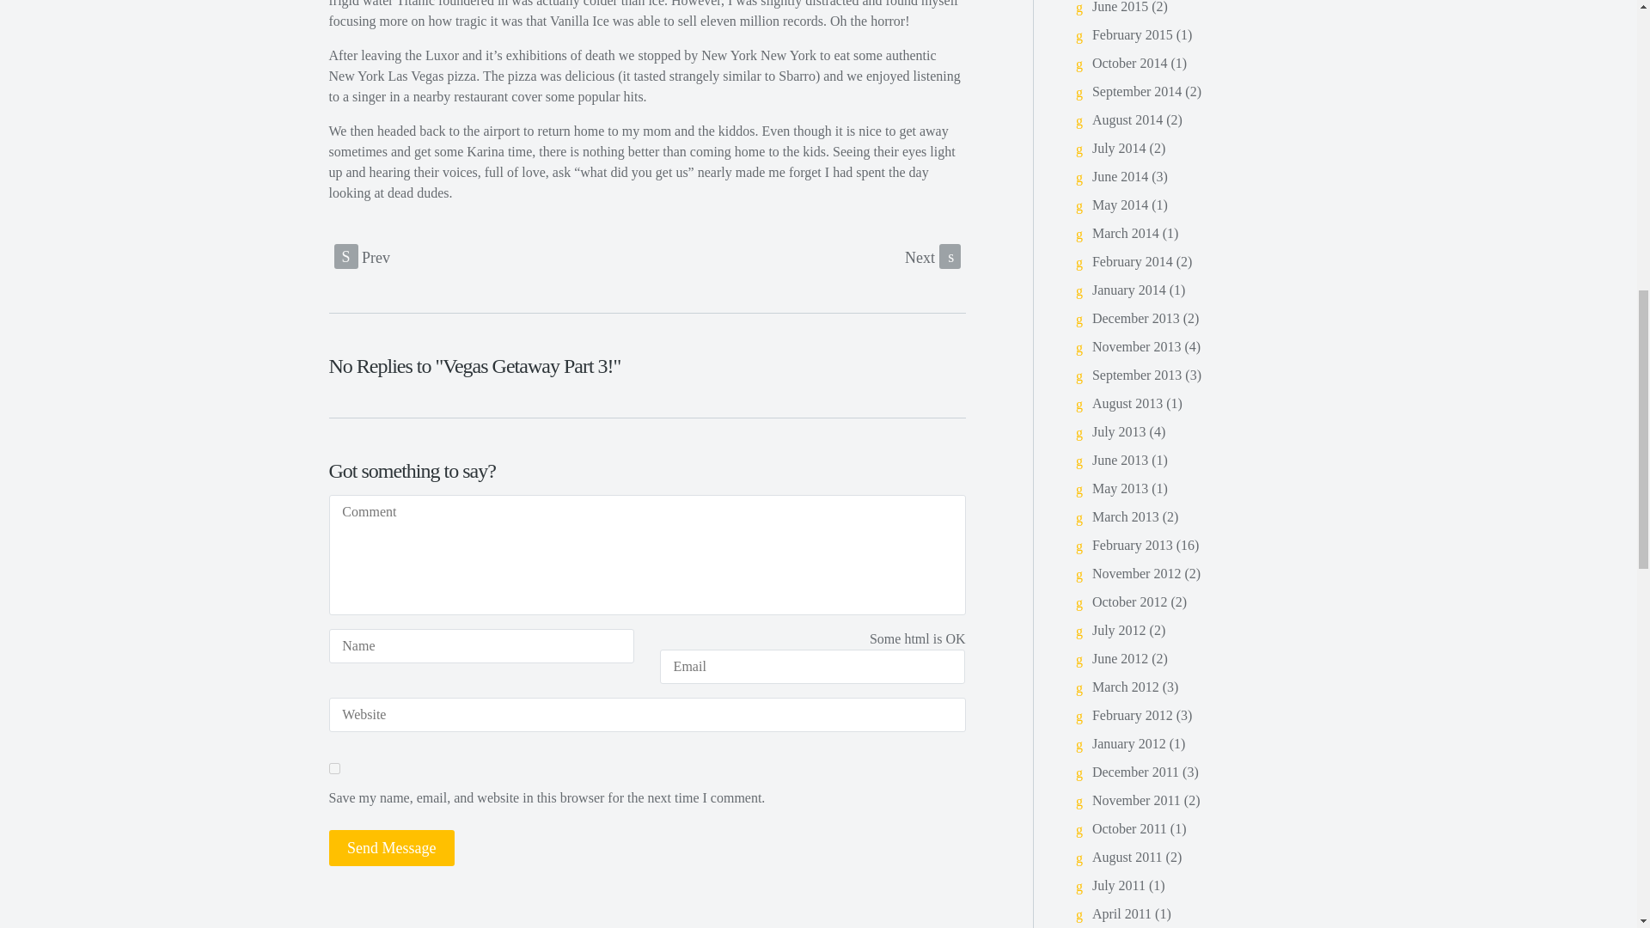  I want to click on August 2013, so click(1127, 404).